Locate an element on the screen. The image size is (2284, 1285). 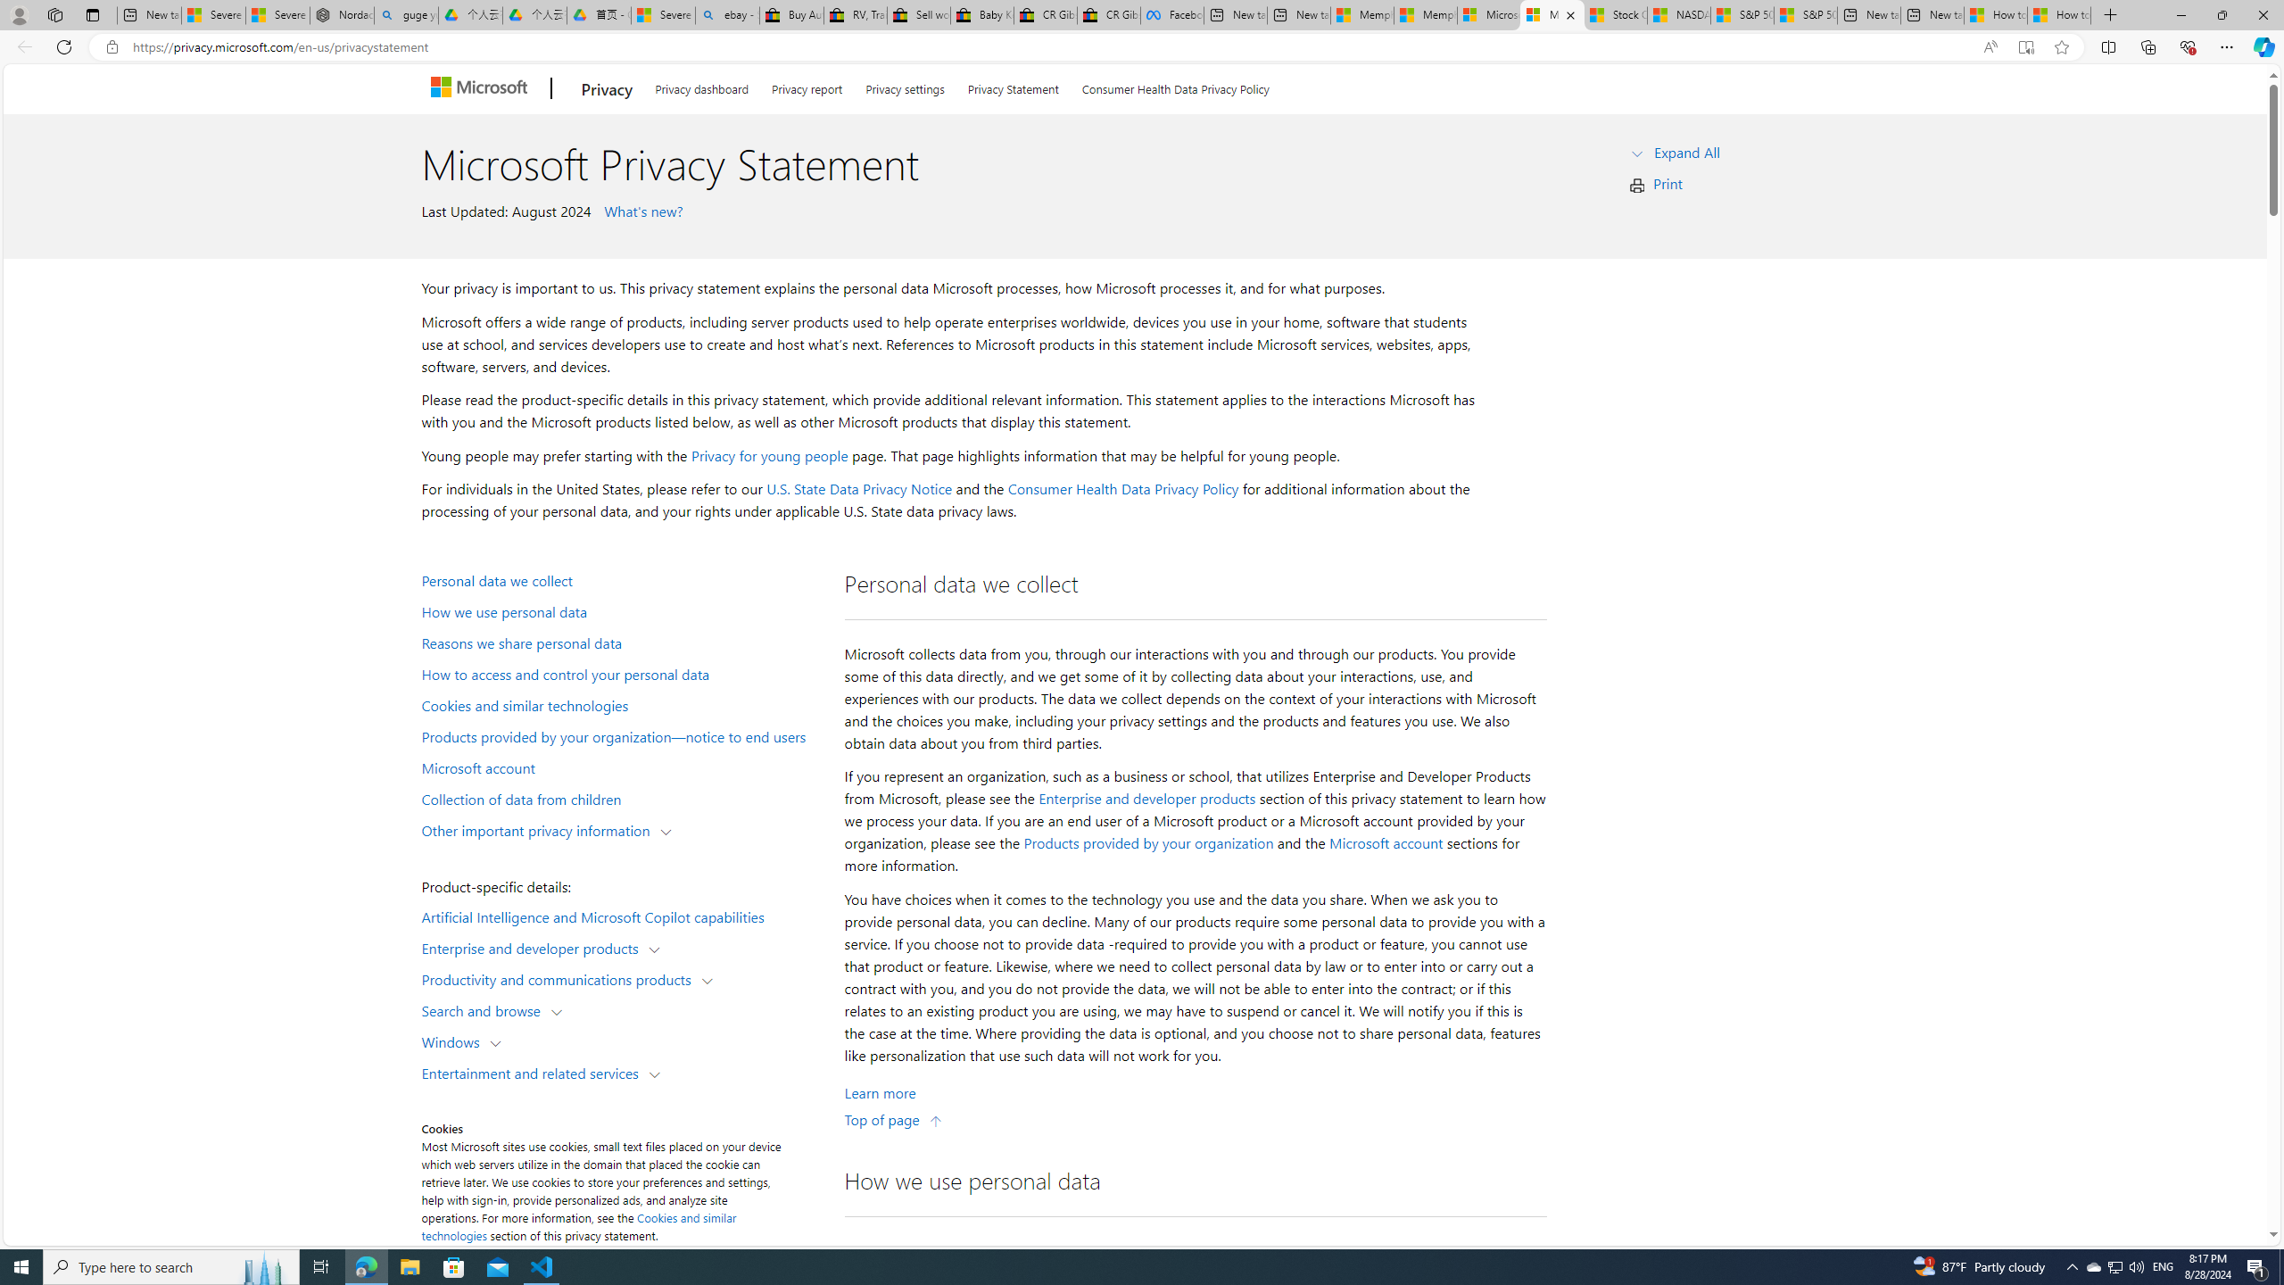
Artificial Intelligence and Microsoft Copilot capabilities is located at coordinates (621, 916).